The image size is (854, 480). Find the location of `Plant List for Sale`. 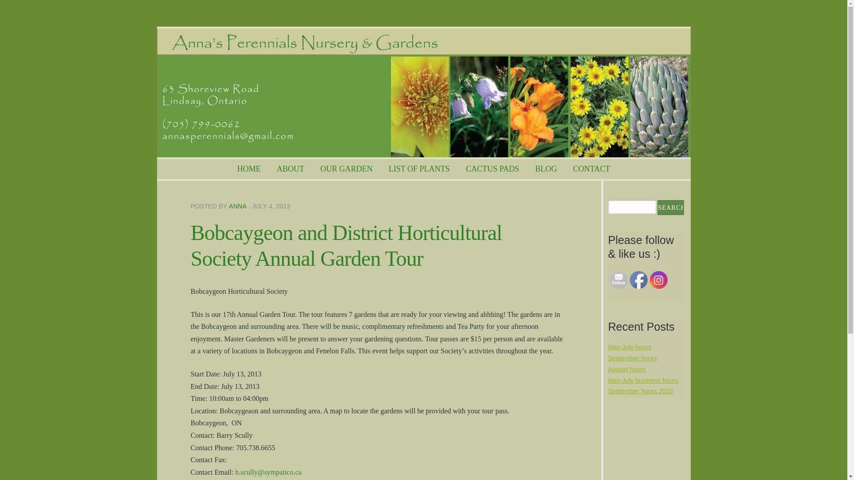

Plant List for Sale is located at coordinates (419, 169).